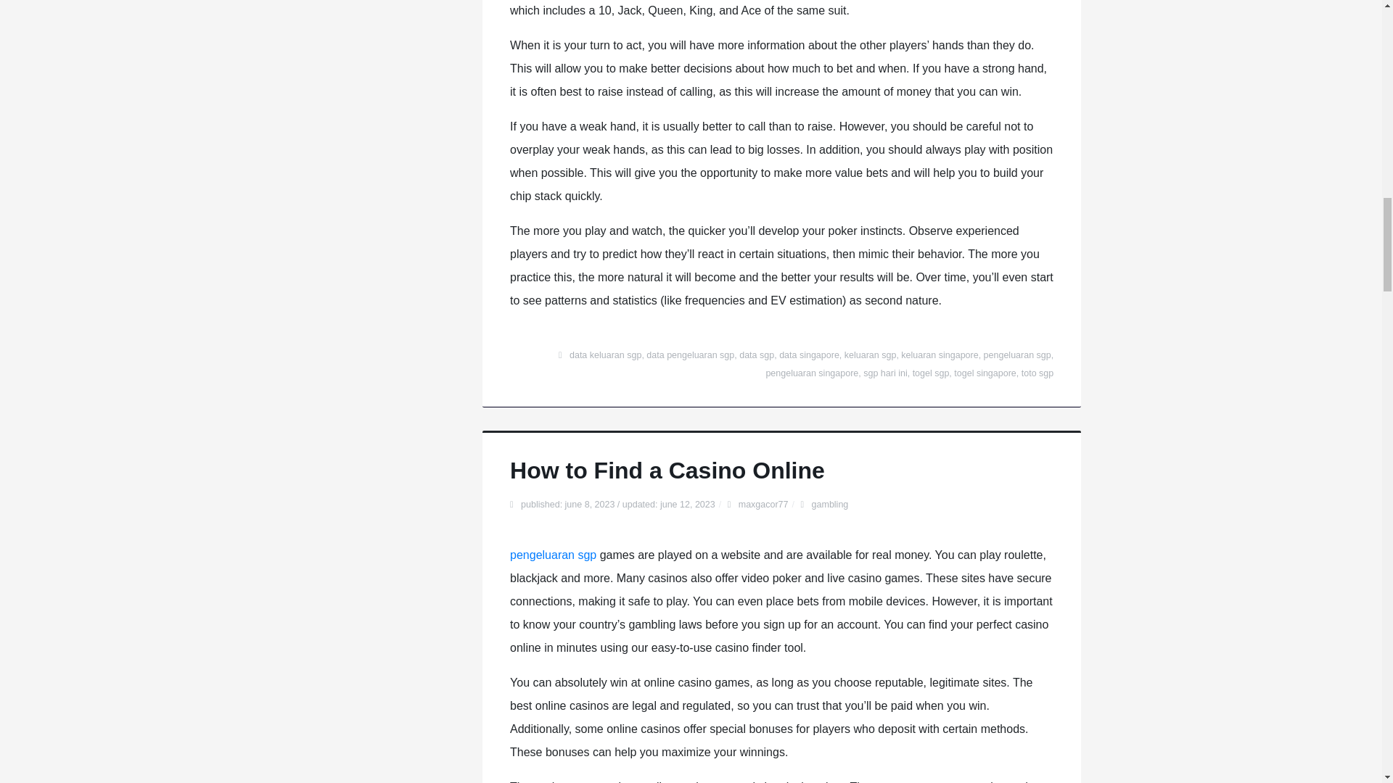 The image size is (1393, 783). I want to click on toto sgp, so click(1037, 373).